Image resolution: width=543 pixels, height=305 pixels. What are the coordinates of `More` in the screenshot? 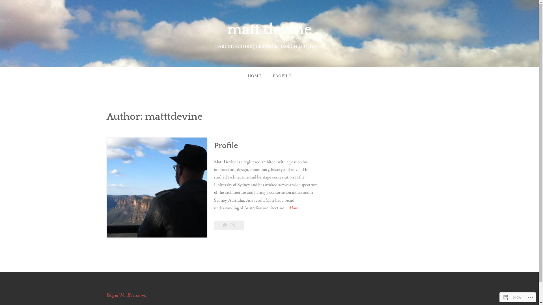 It's located at (294, 208).